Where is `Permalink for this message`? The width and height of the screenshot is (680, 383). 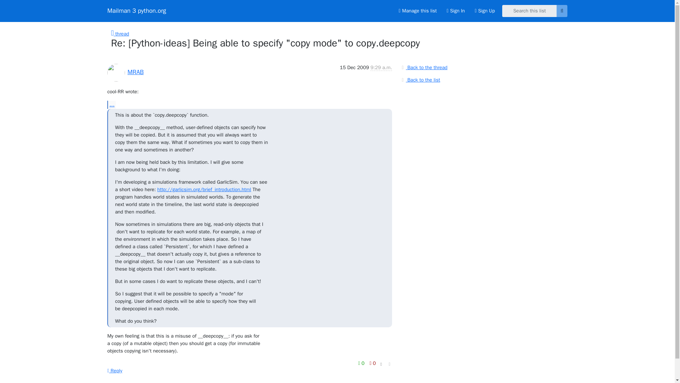
Permalink for this message is located at coordinates (390, 364).